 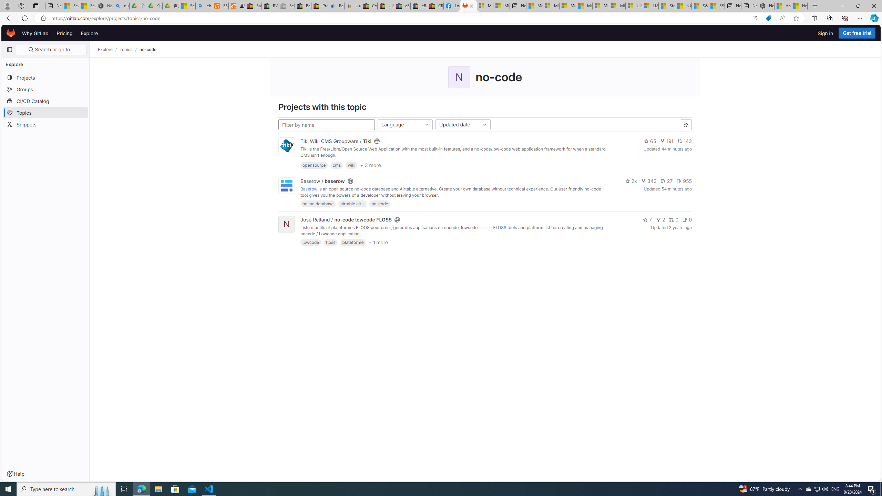 What do you see at coordinates (130, 50) in the screenshot?
I see `Topics/` at bounding box center [130, 50].